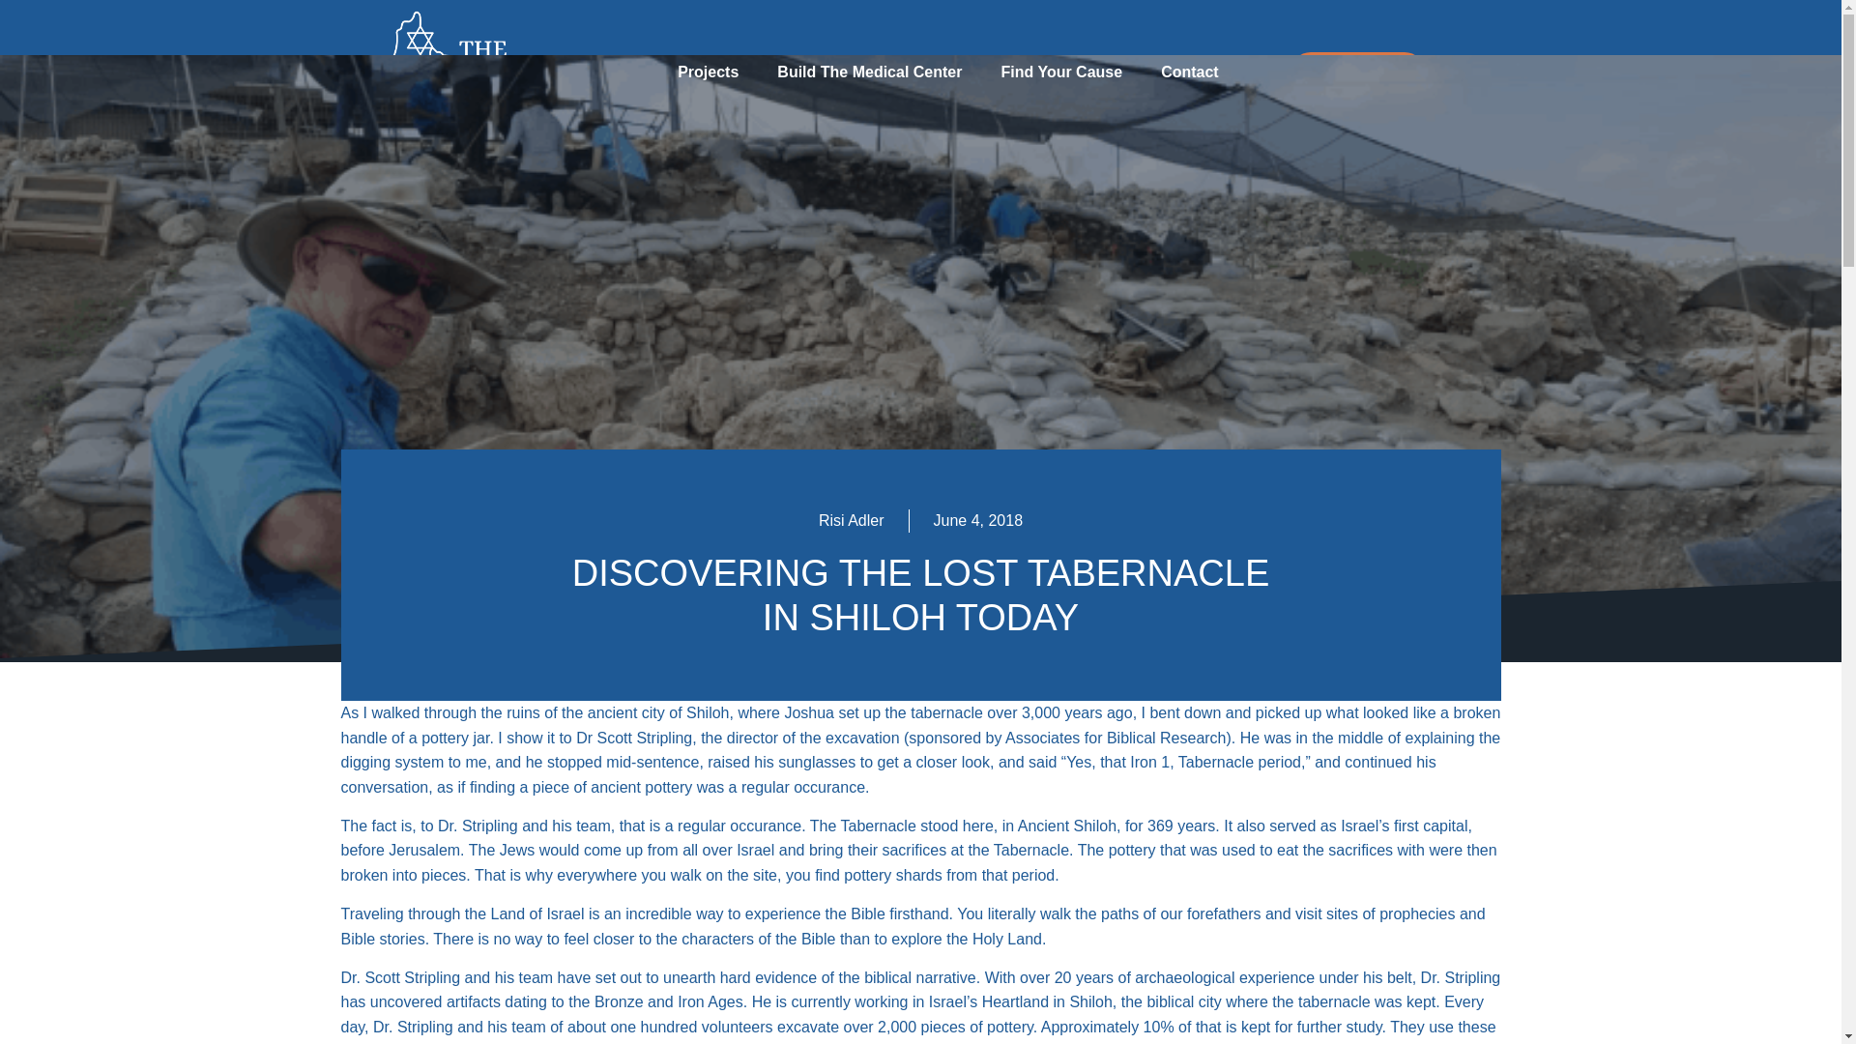 This screenshot has height=1044, width=1856. I want to click on DONATE, so click(1357, 72).